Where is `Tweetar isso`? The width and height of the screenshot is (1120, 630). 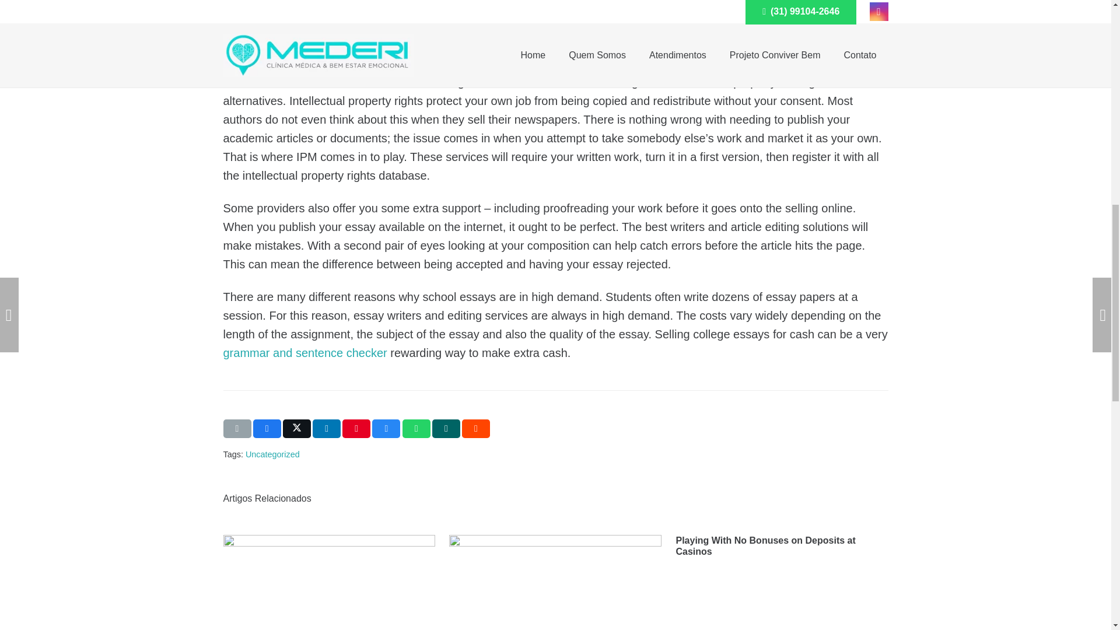 Tweetar isso is located at coordinates (297, 428).